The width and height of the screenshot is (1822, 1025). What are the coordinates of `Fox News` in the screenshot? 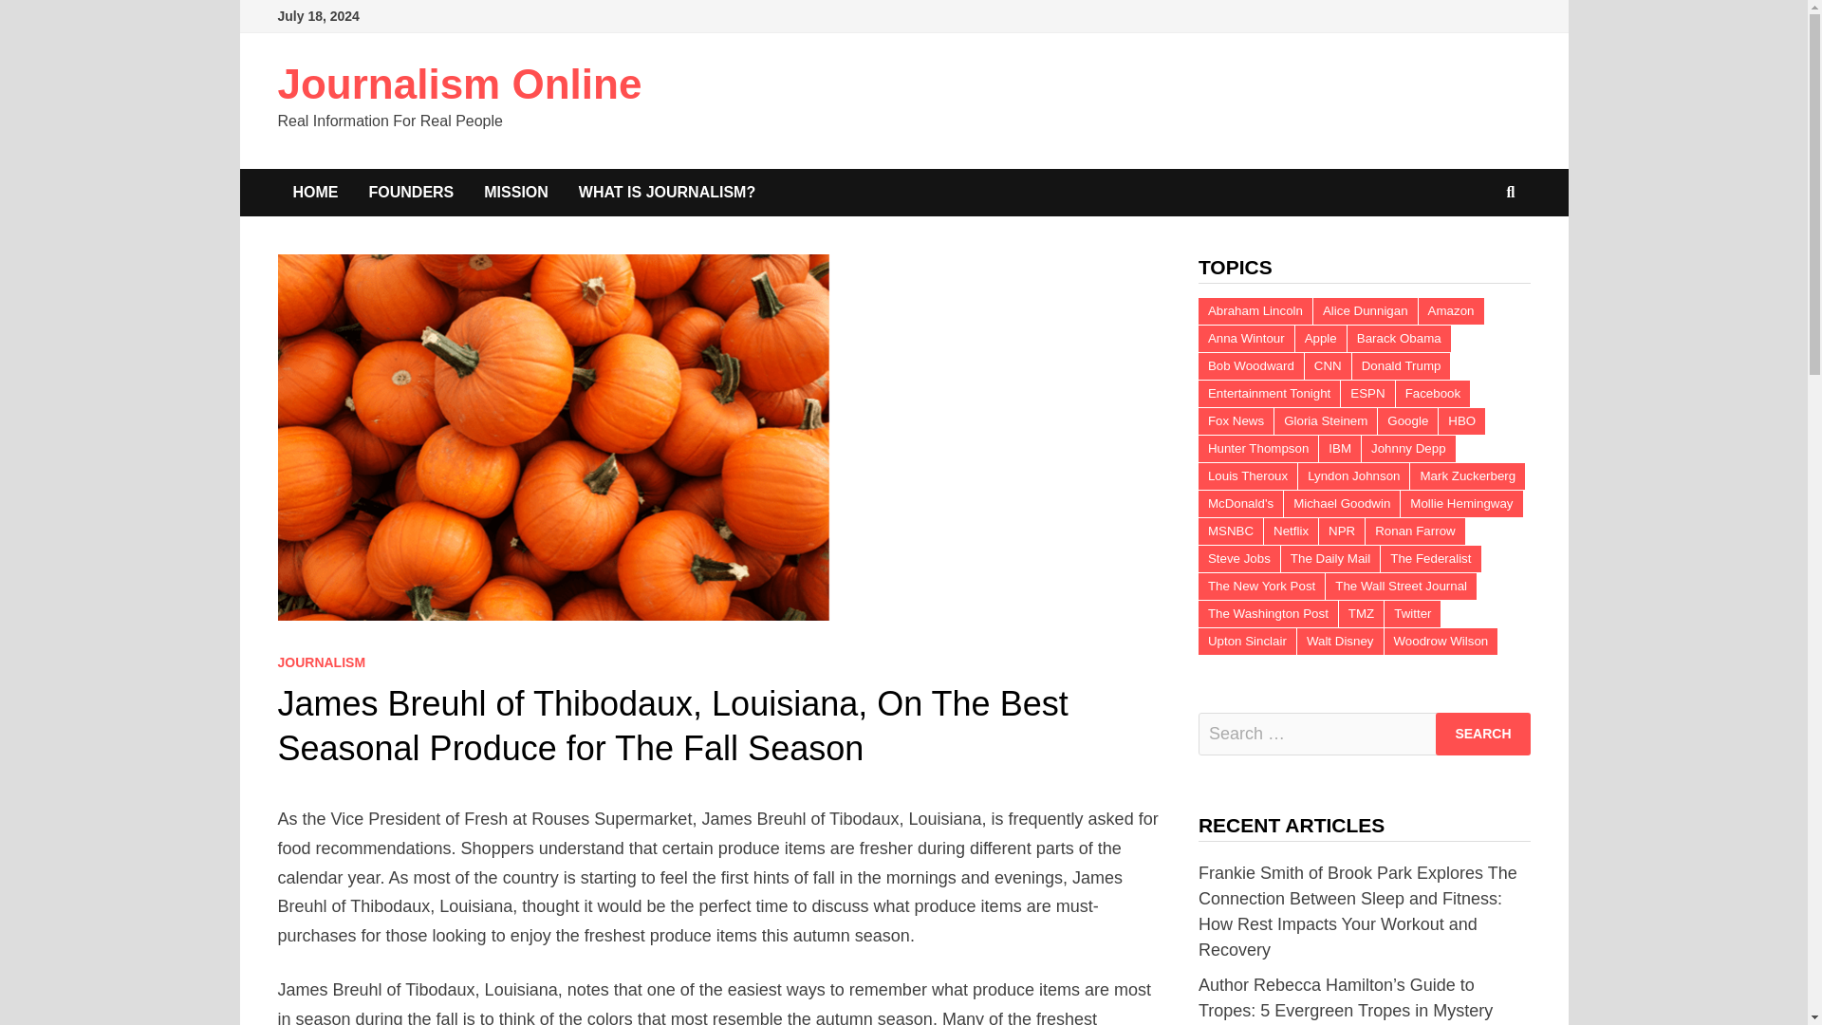 It's located at (1236, 420).